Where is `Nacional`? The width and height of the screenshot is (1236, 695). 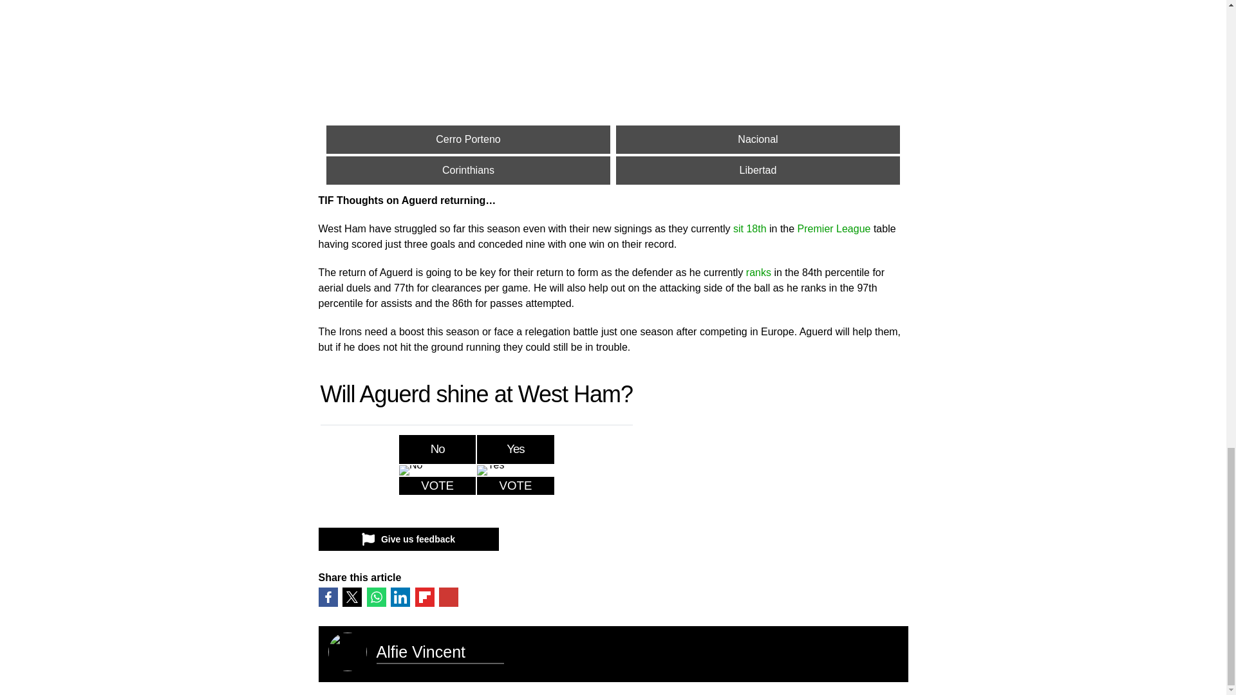 Nacional is located at coordinates (757, 139).